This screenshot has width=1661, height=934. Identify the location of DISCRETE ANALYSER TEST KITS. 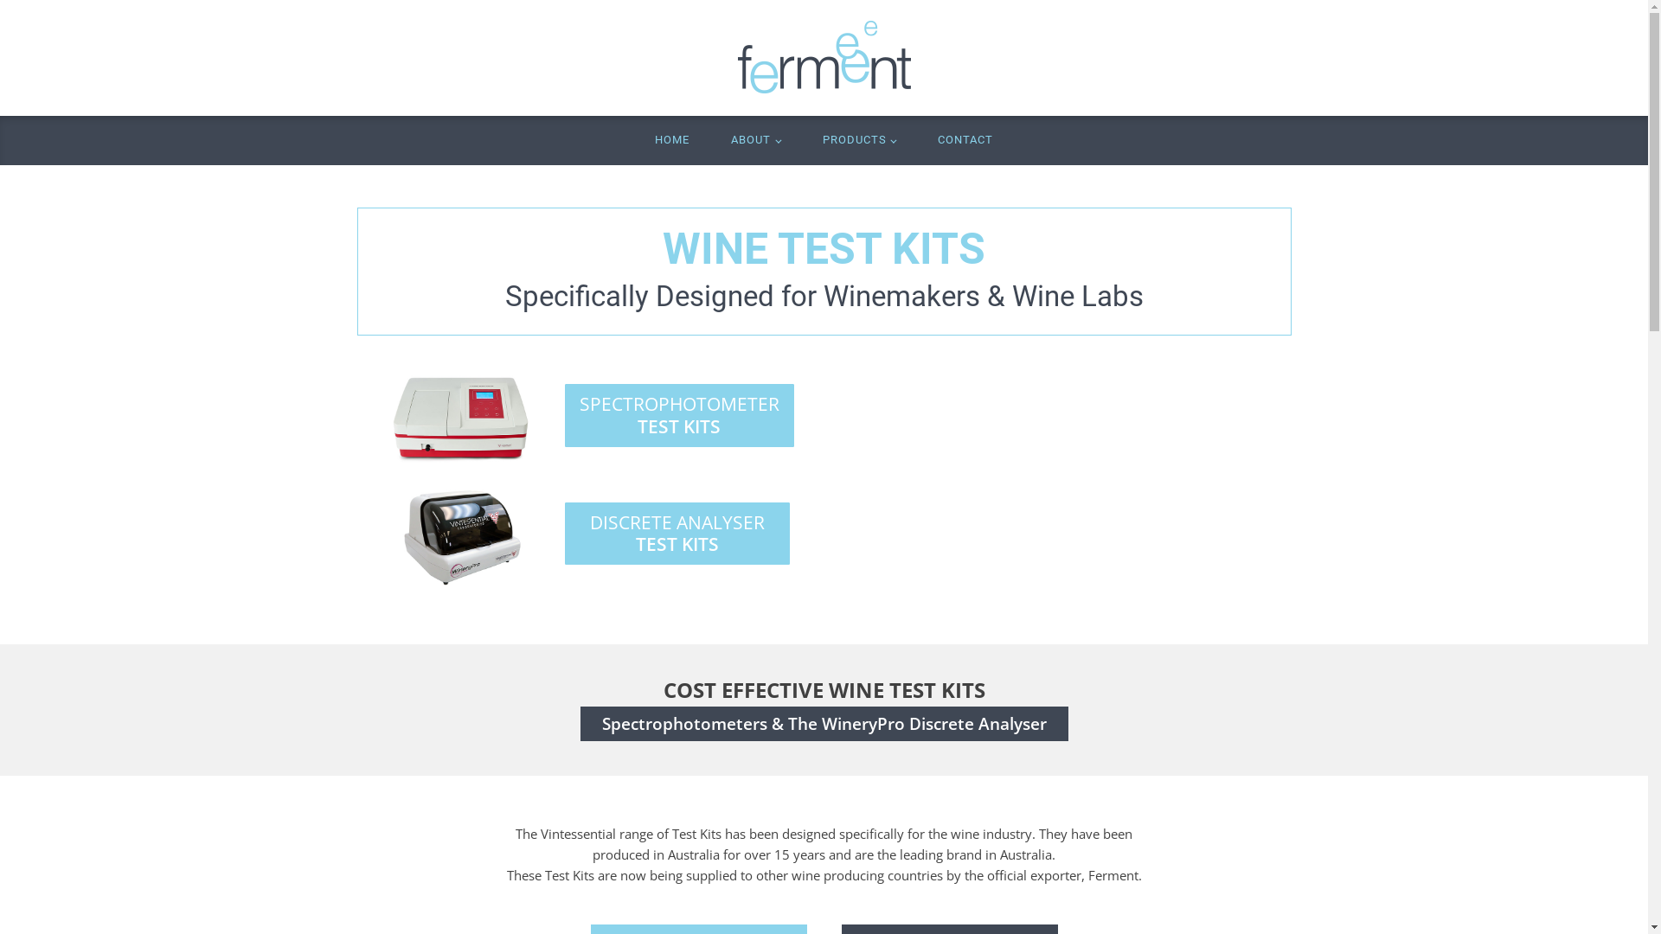
(677, 534).